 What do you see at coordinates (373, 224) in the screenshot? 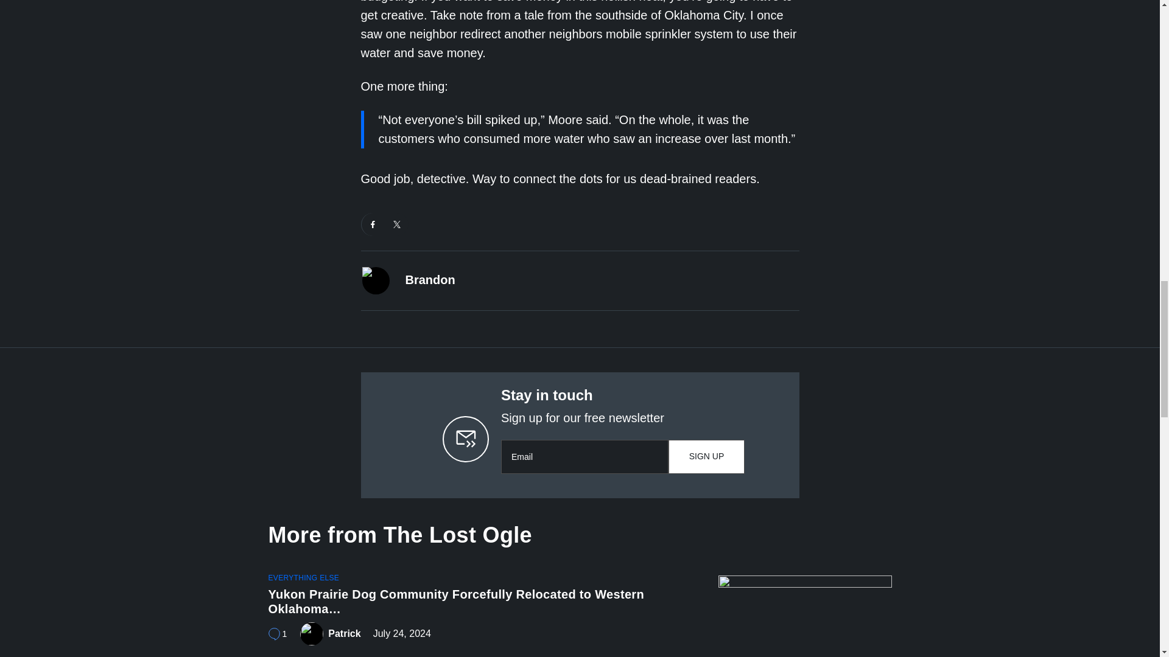
I see `Share on Facebook` at bounding box center [373, 224].